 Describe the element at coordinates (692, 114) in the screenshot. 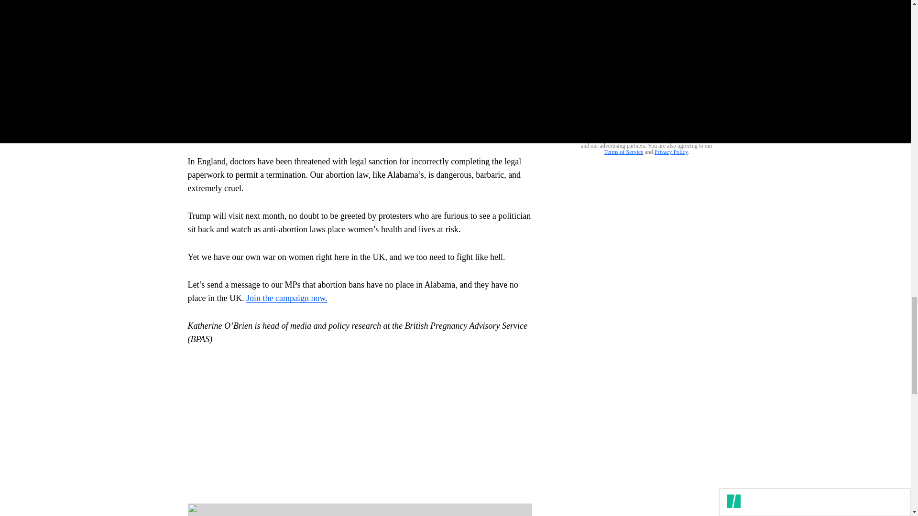

I see `SIGN UP` at that location.